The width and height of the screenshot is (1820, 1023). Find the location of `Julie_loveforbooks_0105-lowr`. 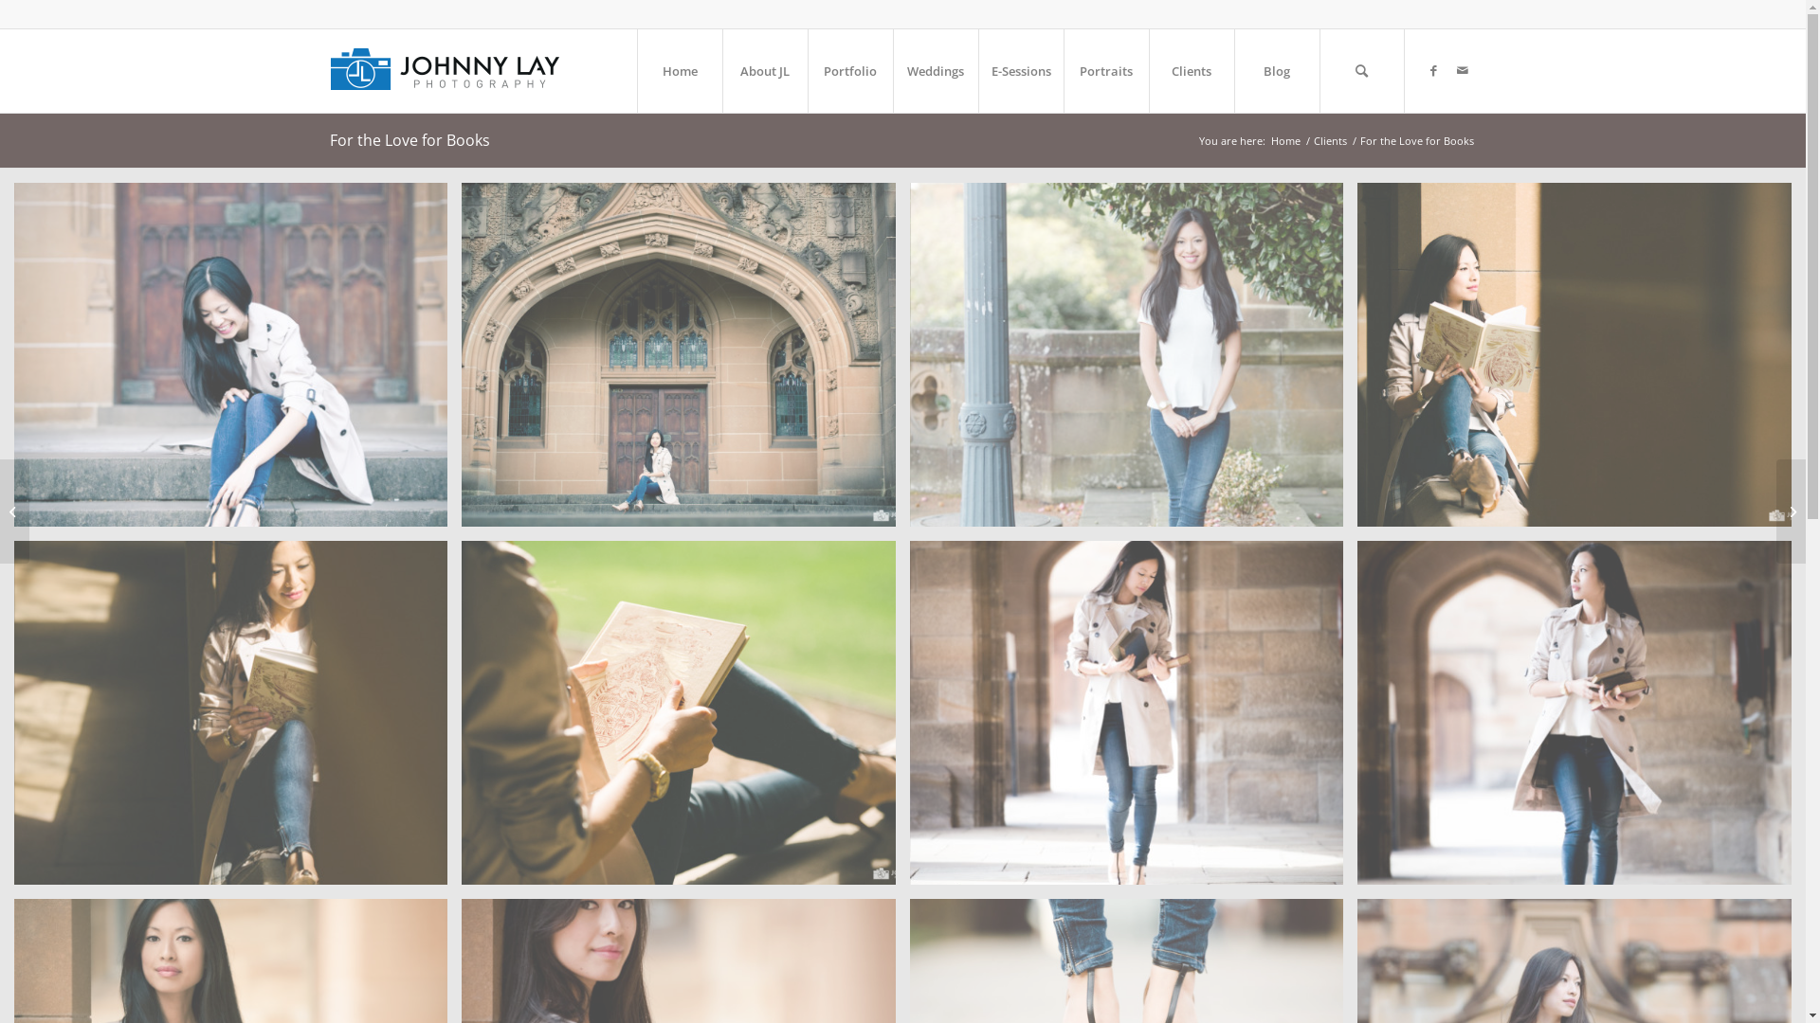

Julie_loveforbooks_0105-lowr is located at coordinates (1126, 354).